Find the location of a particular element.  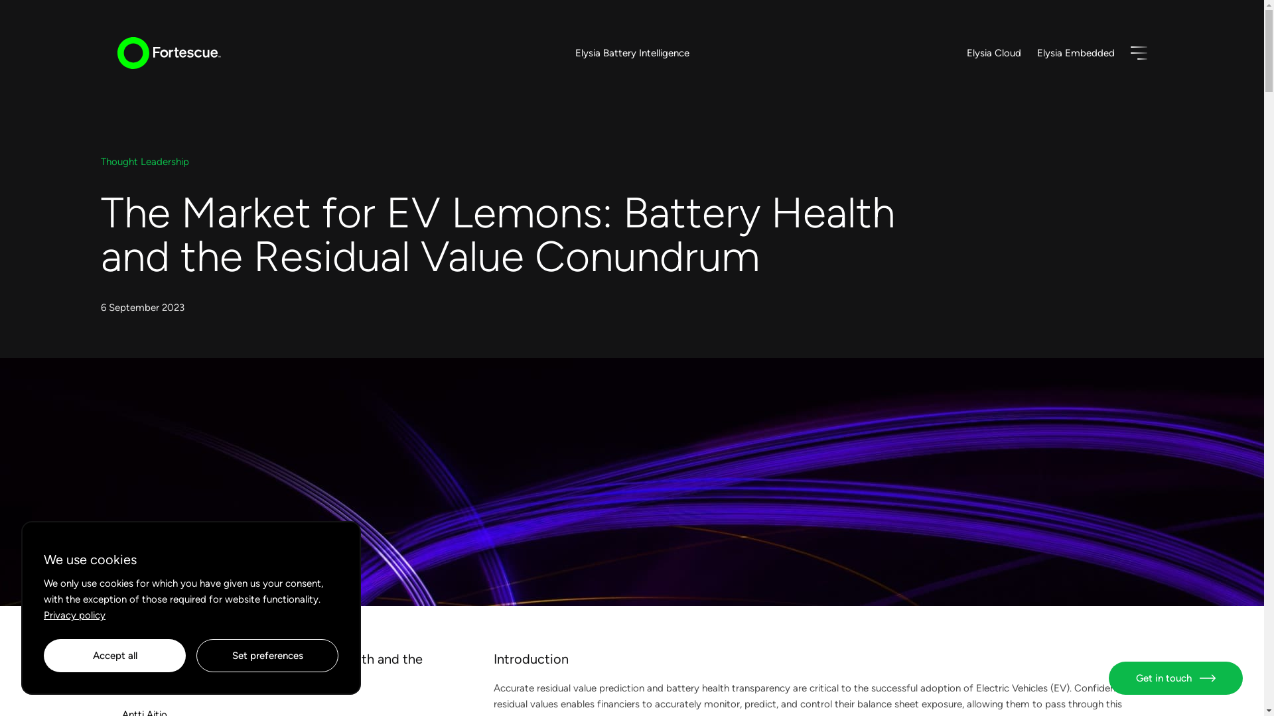

Get in touch is located at coordinates (1176, 678).